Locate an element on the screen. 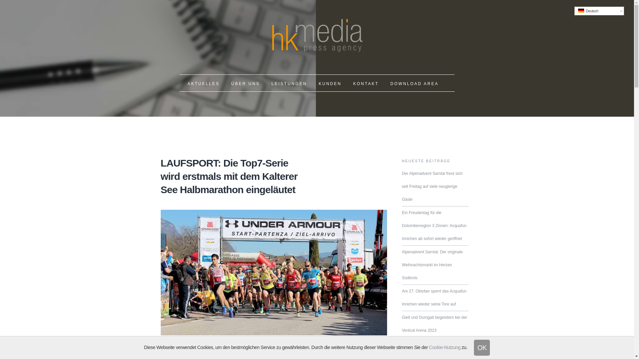 The image size is (639, 359). KONTAKT is located at coordinates (366, 83).